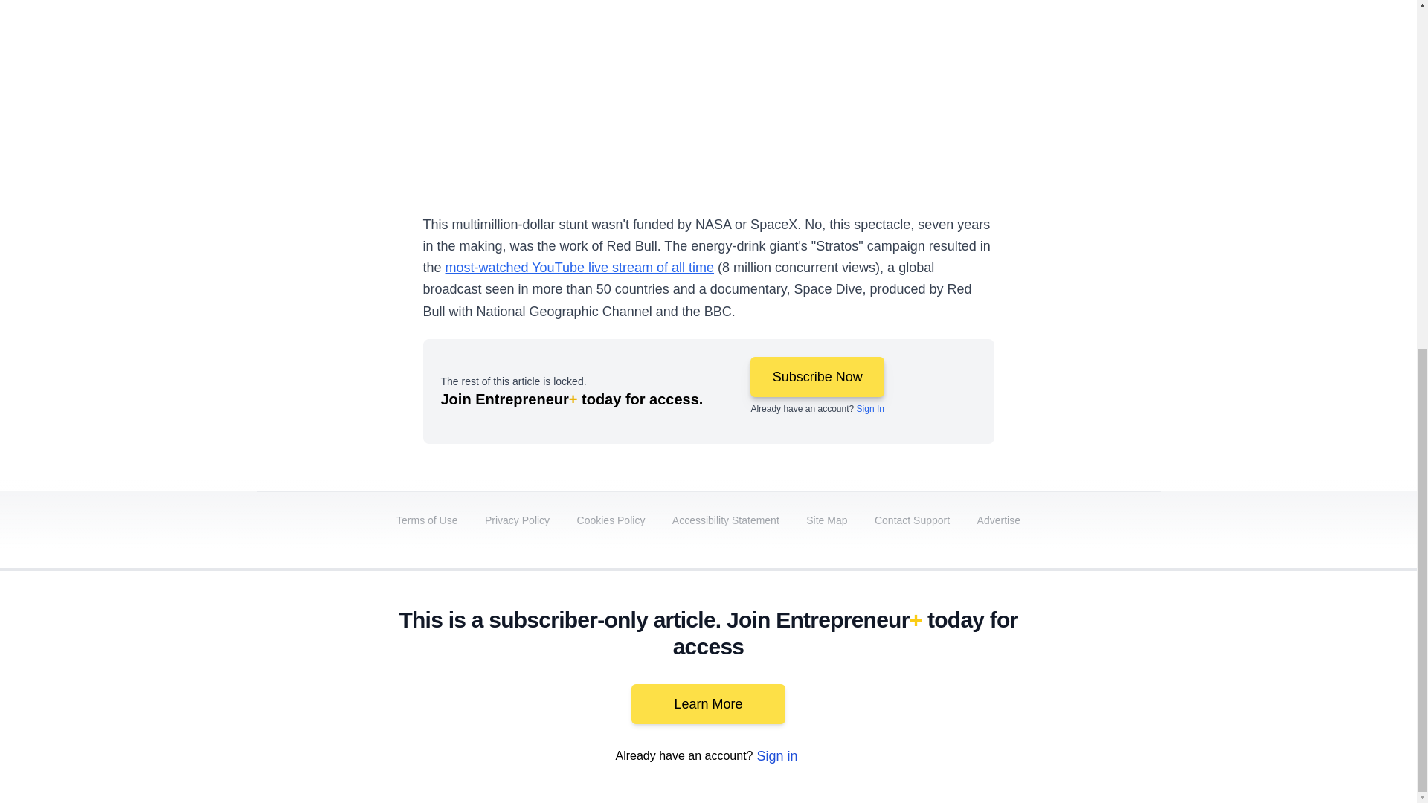 The height and width of the screenshot is (803, 1428). Describe the element at coordinates (1142, 678) in the screenshot. I see `rss` at that location.